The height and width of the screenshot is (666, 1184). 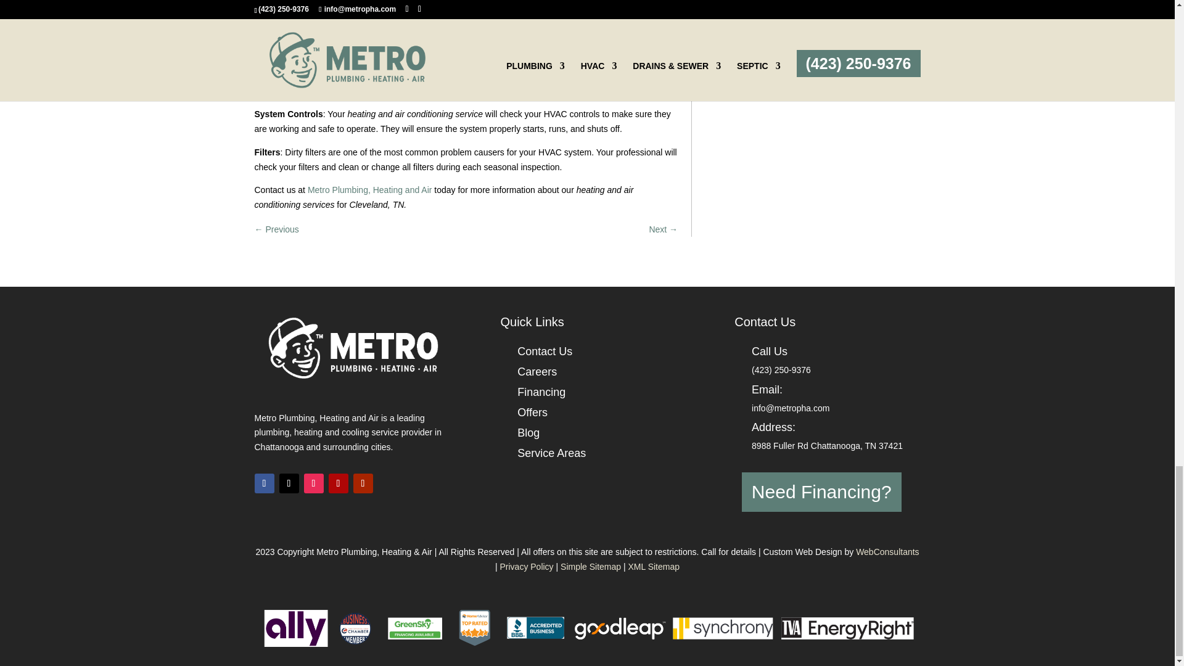 What do you see at coordinates (264, 483) in the screenshot?
I see `Follow on Facebook` at bounding box center [264, 483].